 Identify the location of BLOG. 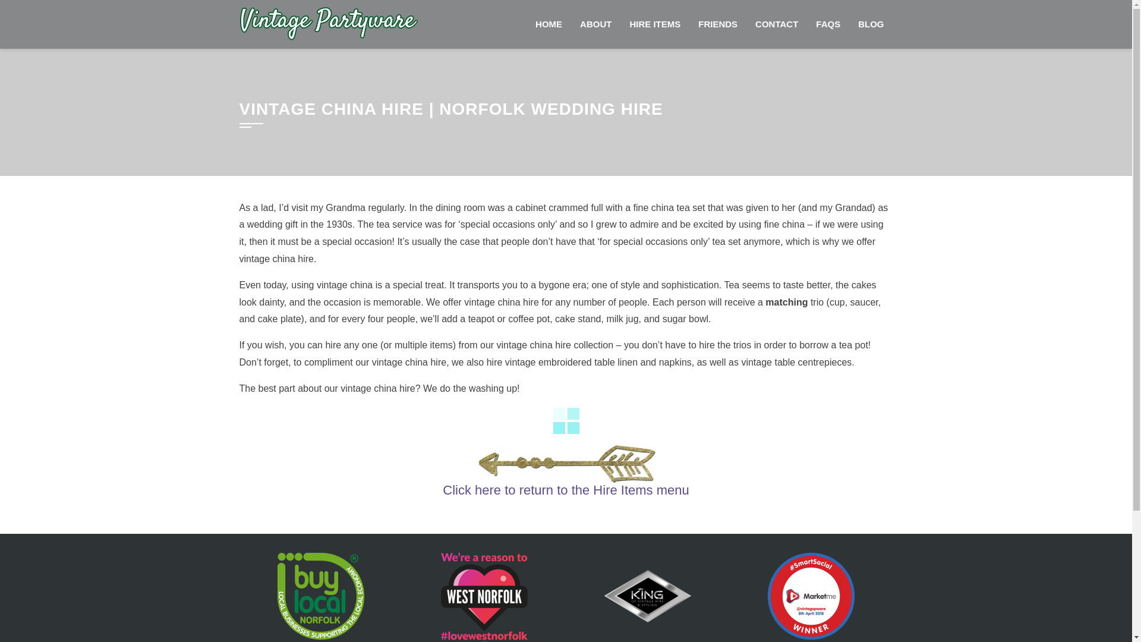
(870, 24).